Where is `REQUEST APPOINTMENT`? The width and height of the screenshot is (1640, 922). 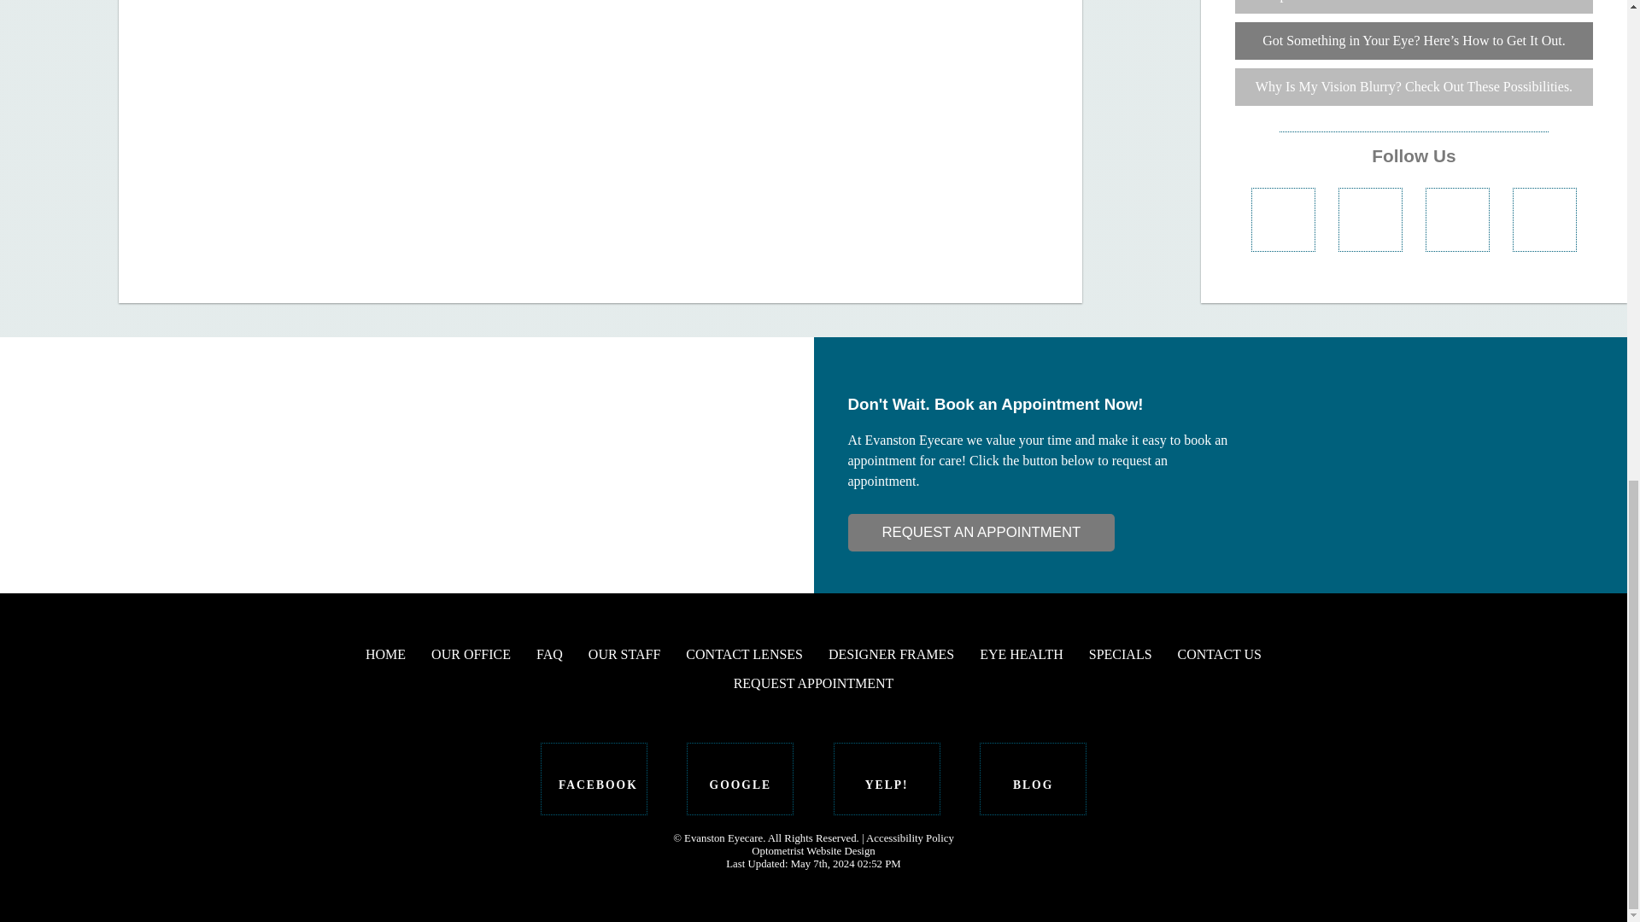
REQUEST APPOINTMENT is located at coordinates (813, 683).